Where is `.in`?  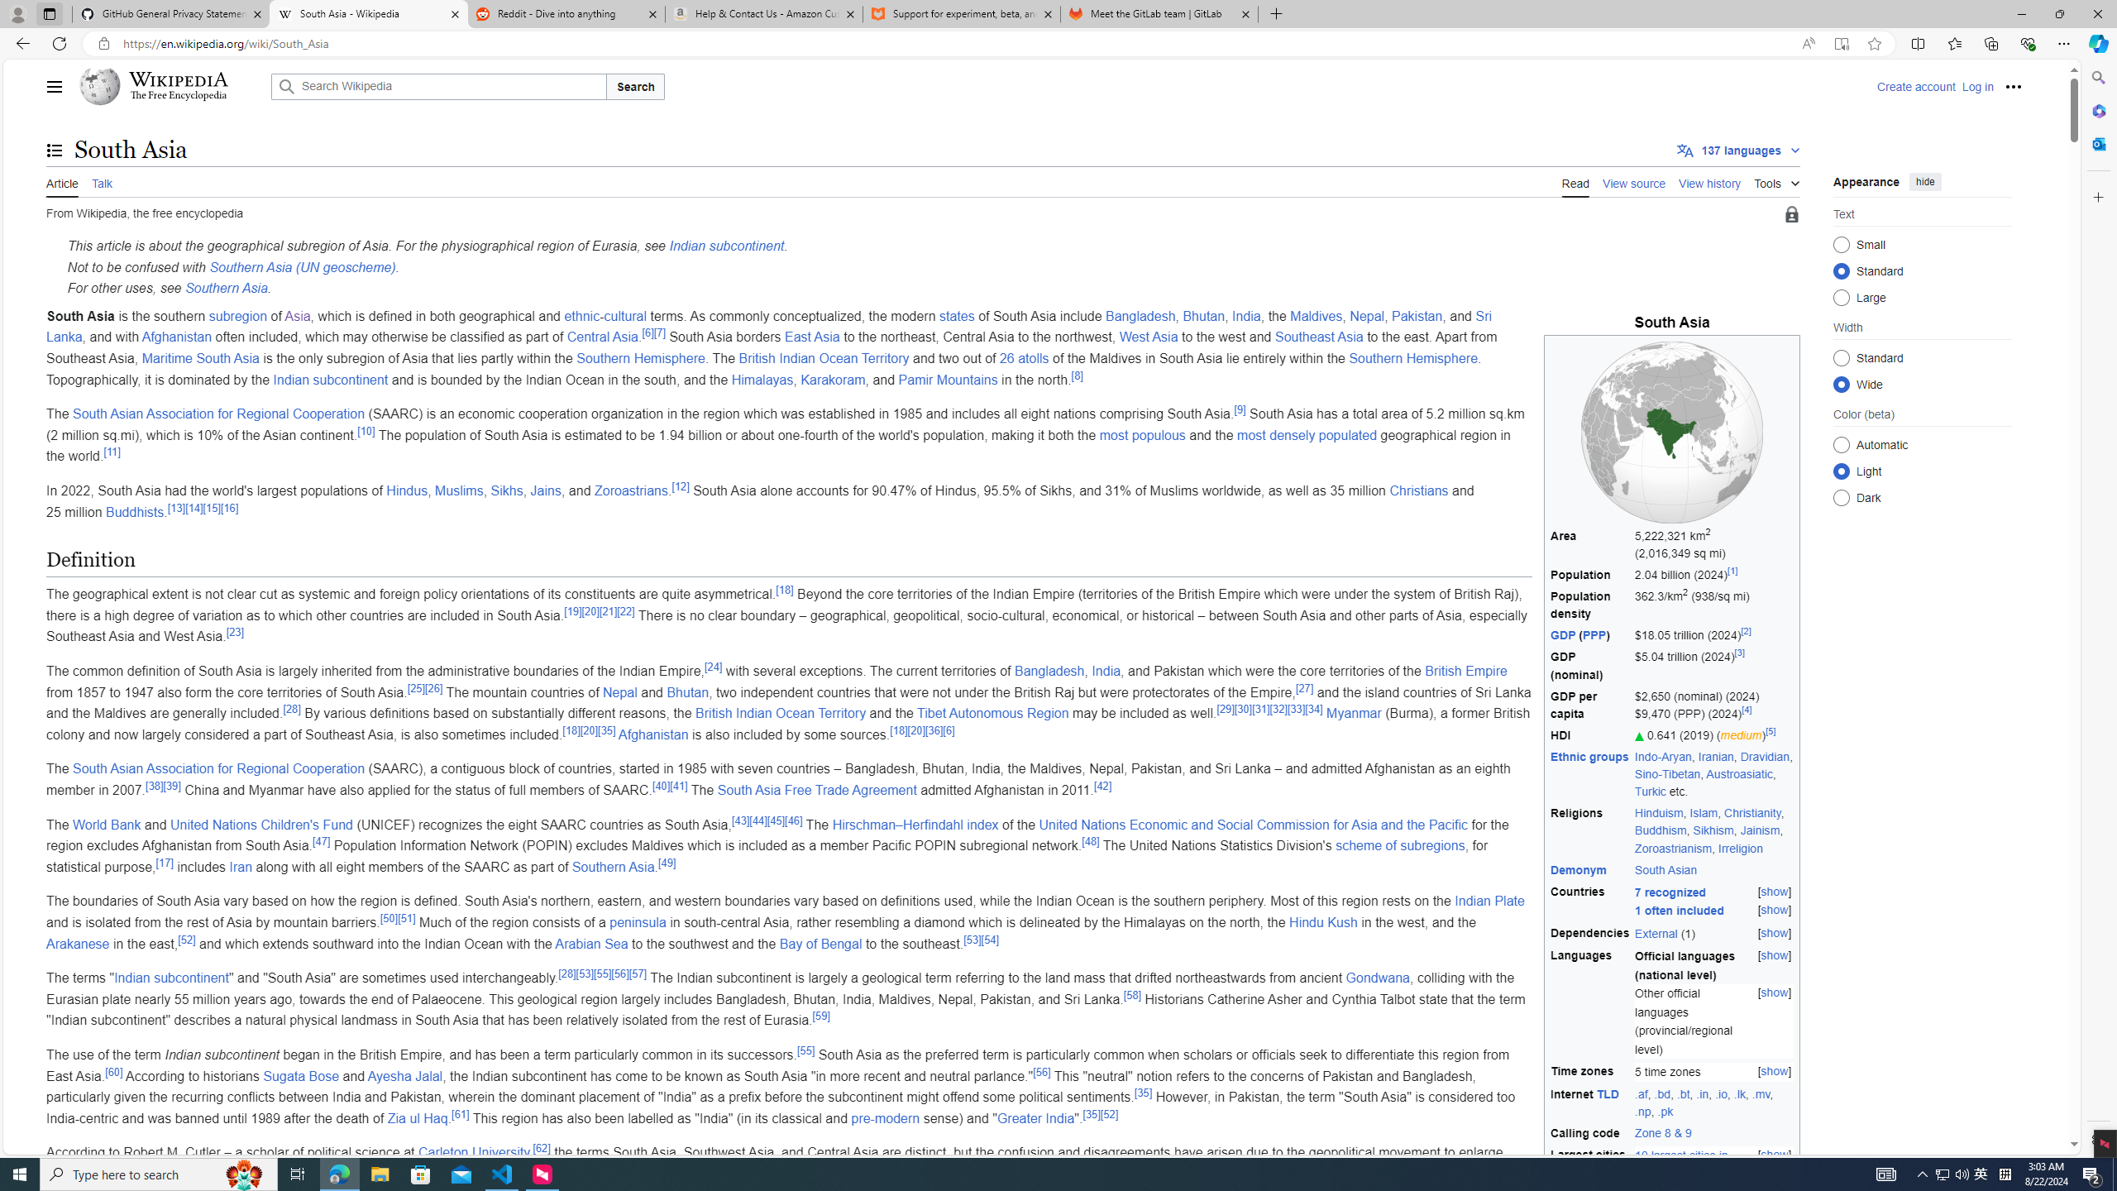 .in is located at coordinates (1702, 1093).